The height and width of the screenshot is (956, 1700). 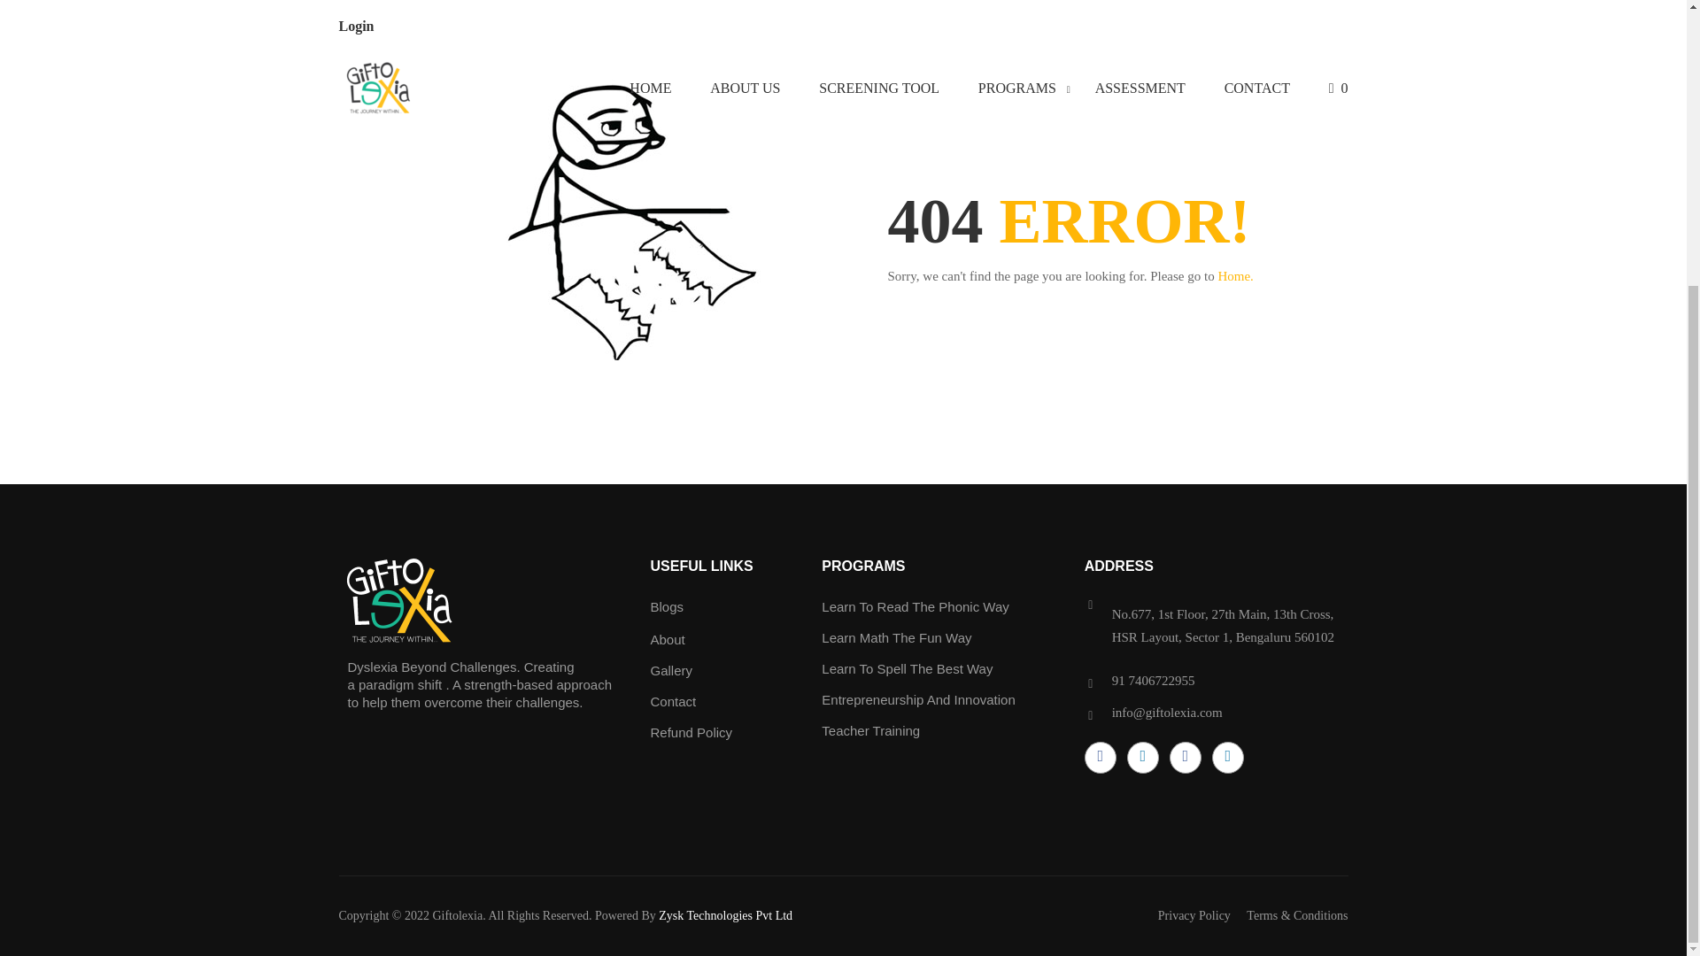 What do you see at coordinates (666, 607) in the screenshot?
I see `Blogs` at bounding box center [666, 607].